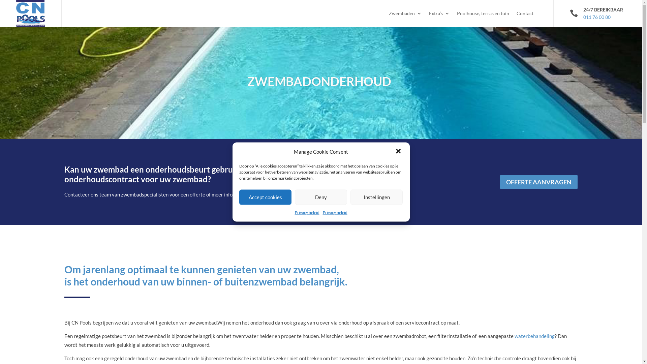  Describe the element at coordinates (377, 197) in the screenshot. I see `Instellingen` at that location.